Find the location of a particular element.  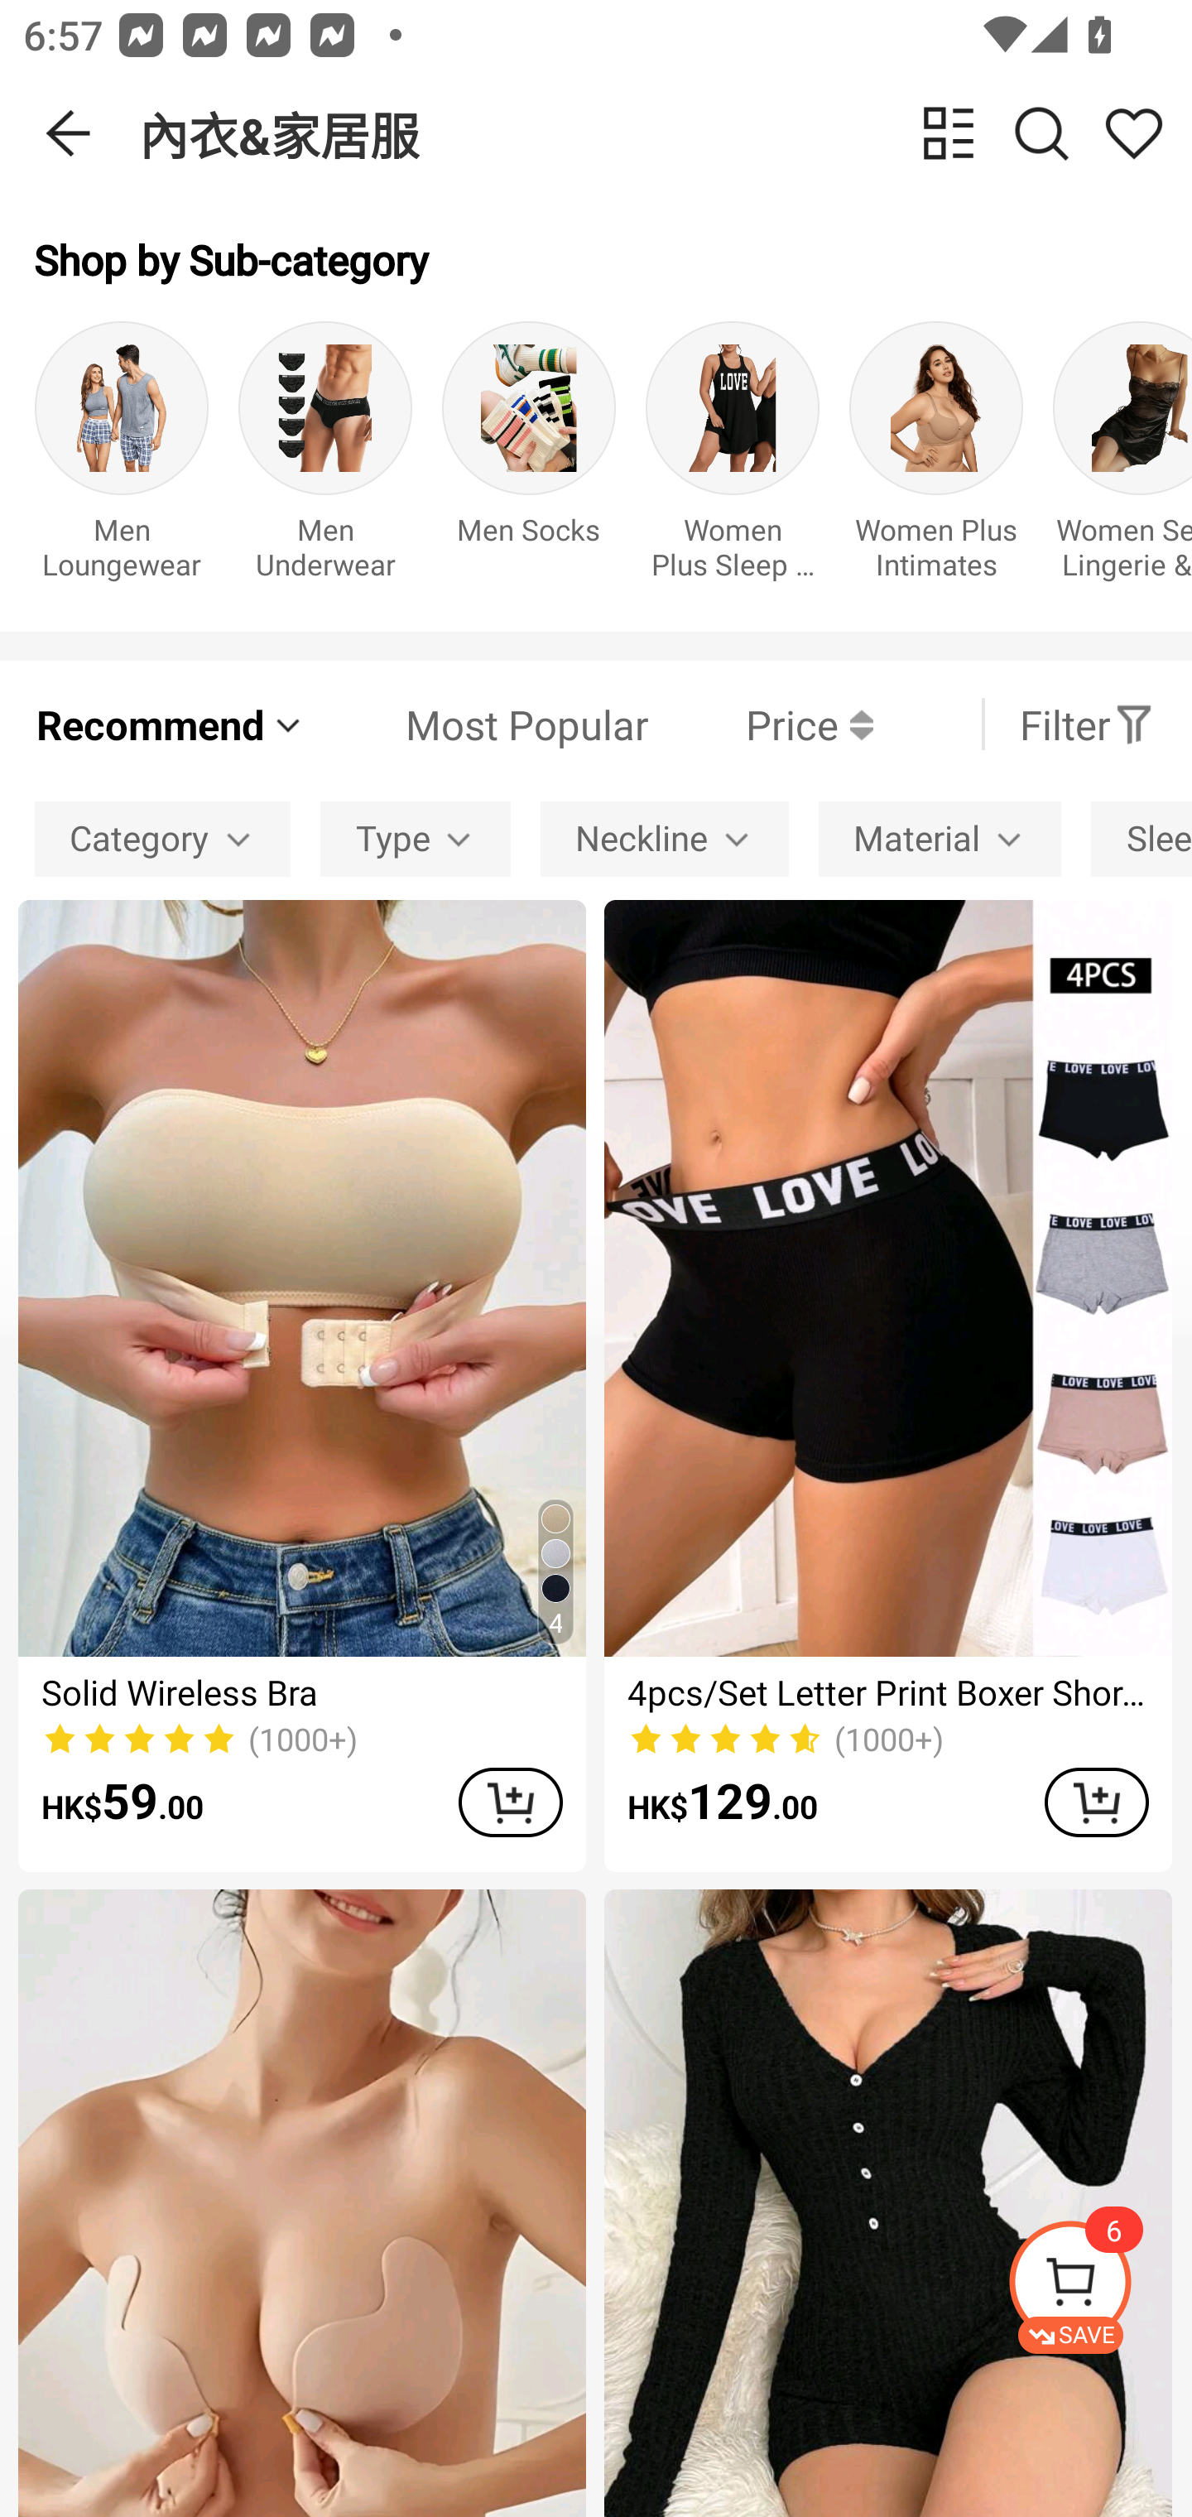

SAVE is located at coordinates (1099, 2287).